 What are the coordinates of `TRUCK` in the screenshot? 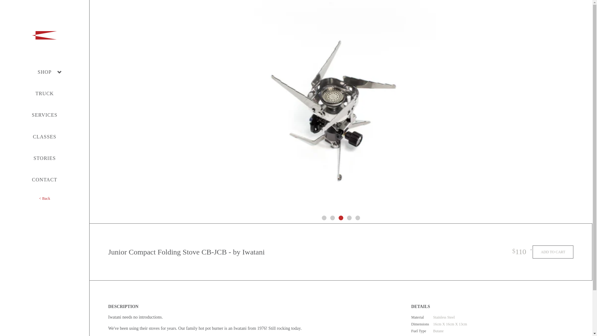 It's located at (44, 93).